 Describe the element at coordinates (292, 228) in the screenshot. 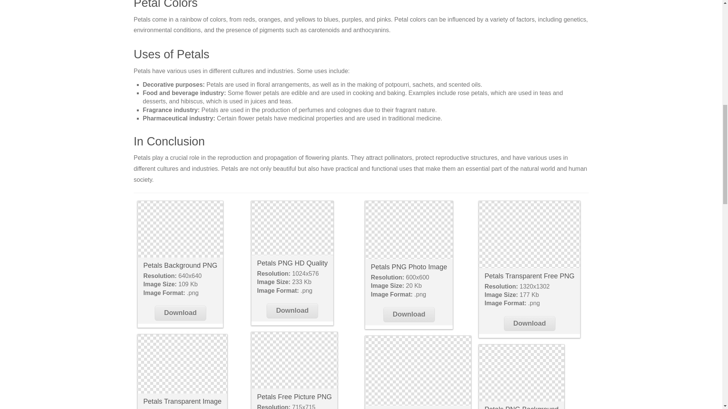

I see `Petals PNG HD Quality` at that location.